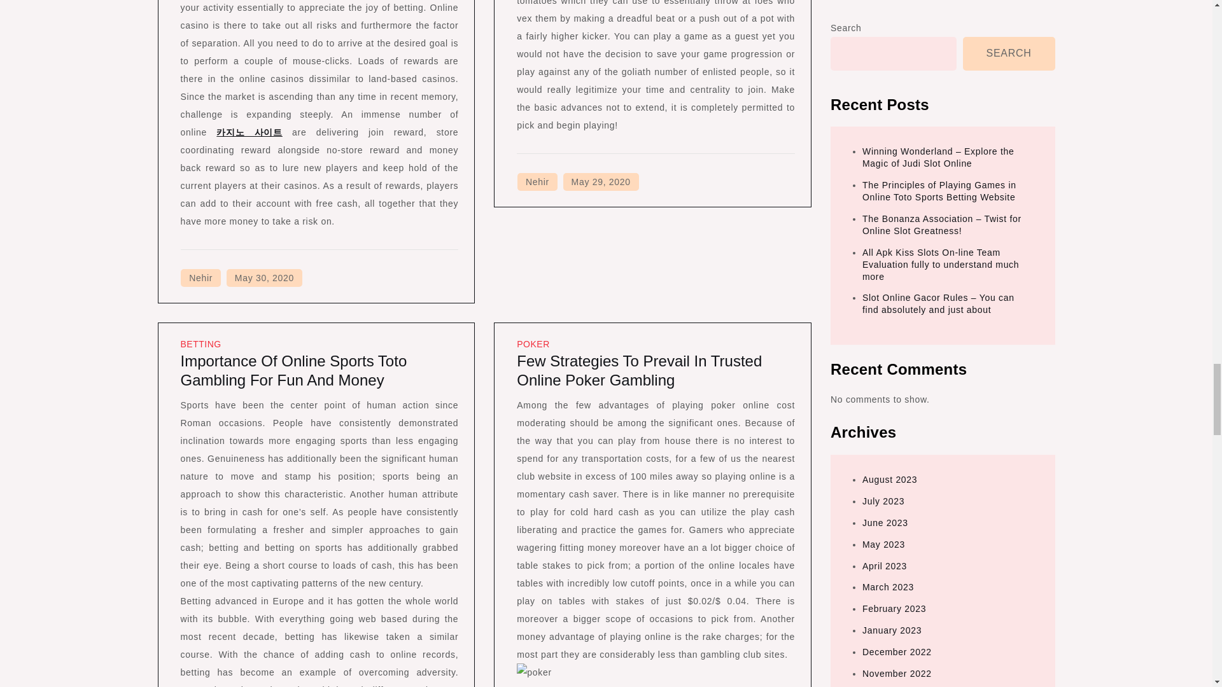 The image size is (1222, 687). Describe the element at coordinates (533, 343) in the screenshot. I see `POKER` at that location.